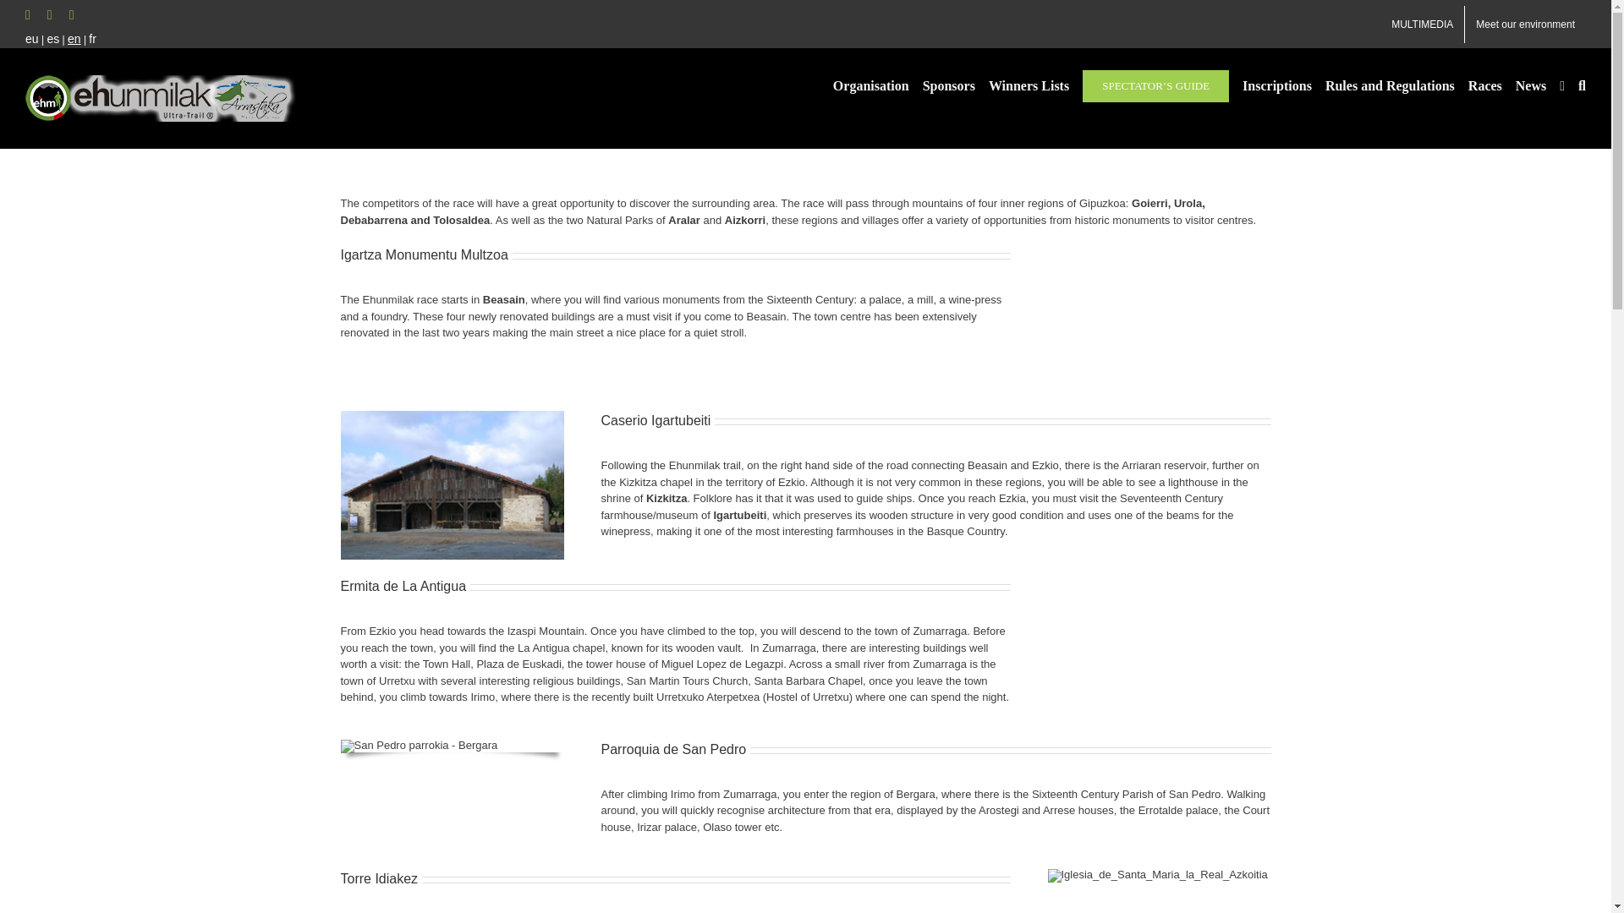 The height and width of the screenshot is (913, 1624). What do you see at coordinates (32, 39) in the screenshot?
I see `eu` at bounding box center [32, 39].